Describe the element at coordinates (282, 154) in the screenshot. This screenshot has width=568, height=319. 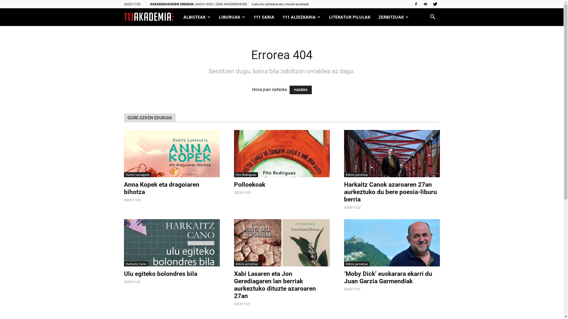
I see `Polloekoak` at that location.